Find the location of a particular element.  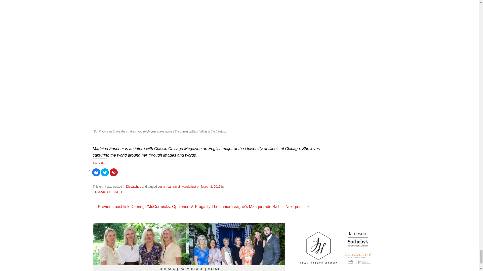

View all posts by Classic Chicago is located at coordinates (107, 192).